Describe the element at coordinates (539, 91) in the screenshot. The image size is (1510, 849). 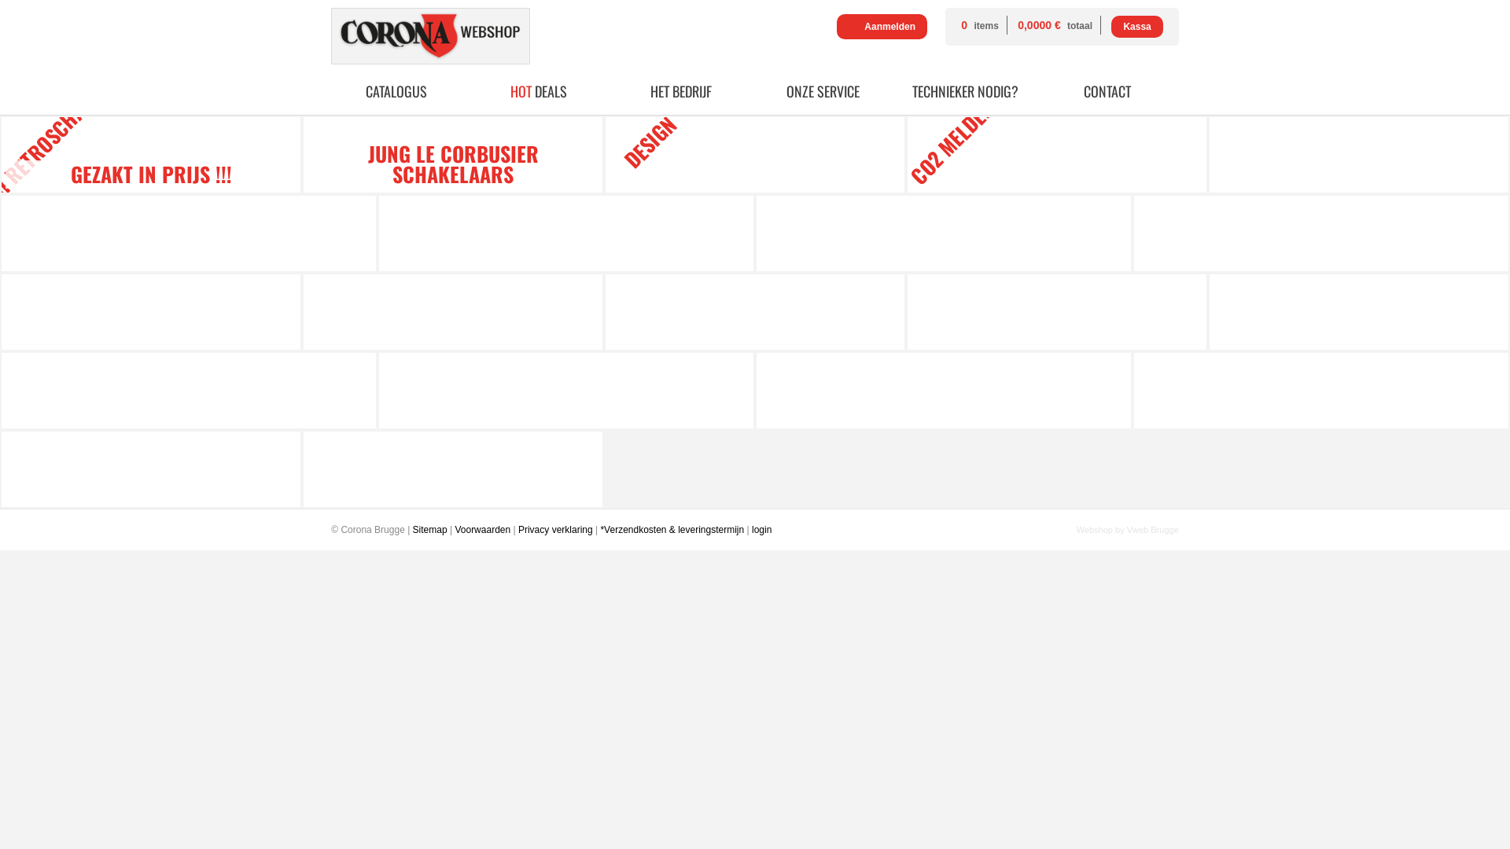
I see `HOT DEALS` at that location.